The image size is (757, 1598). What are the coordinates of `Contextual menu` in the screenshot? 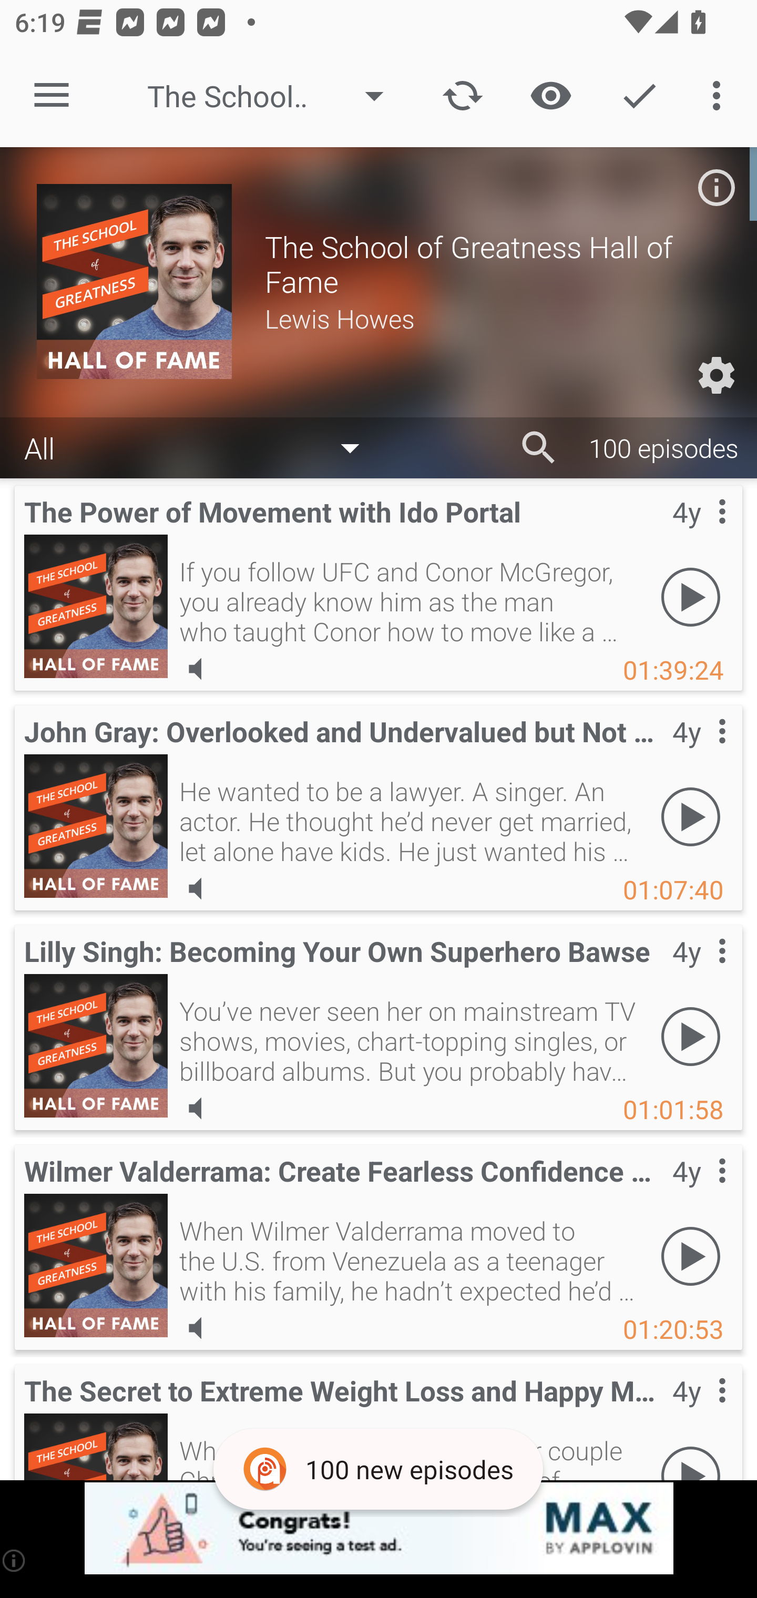 It's located at (699, 752).